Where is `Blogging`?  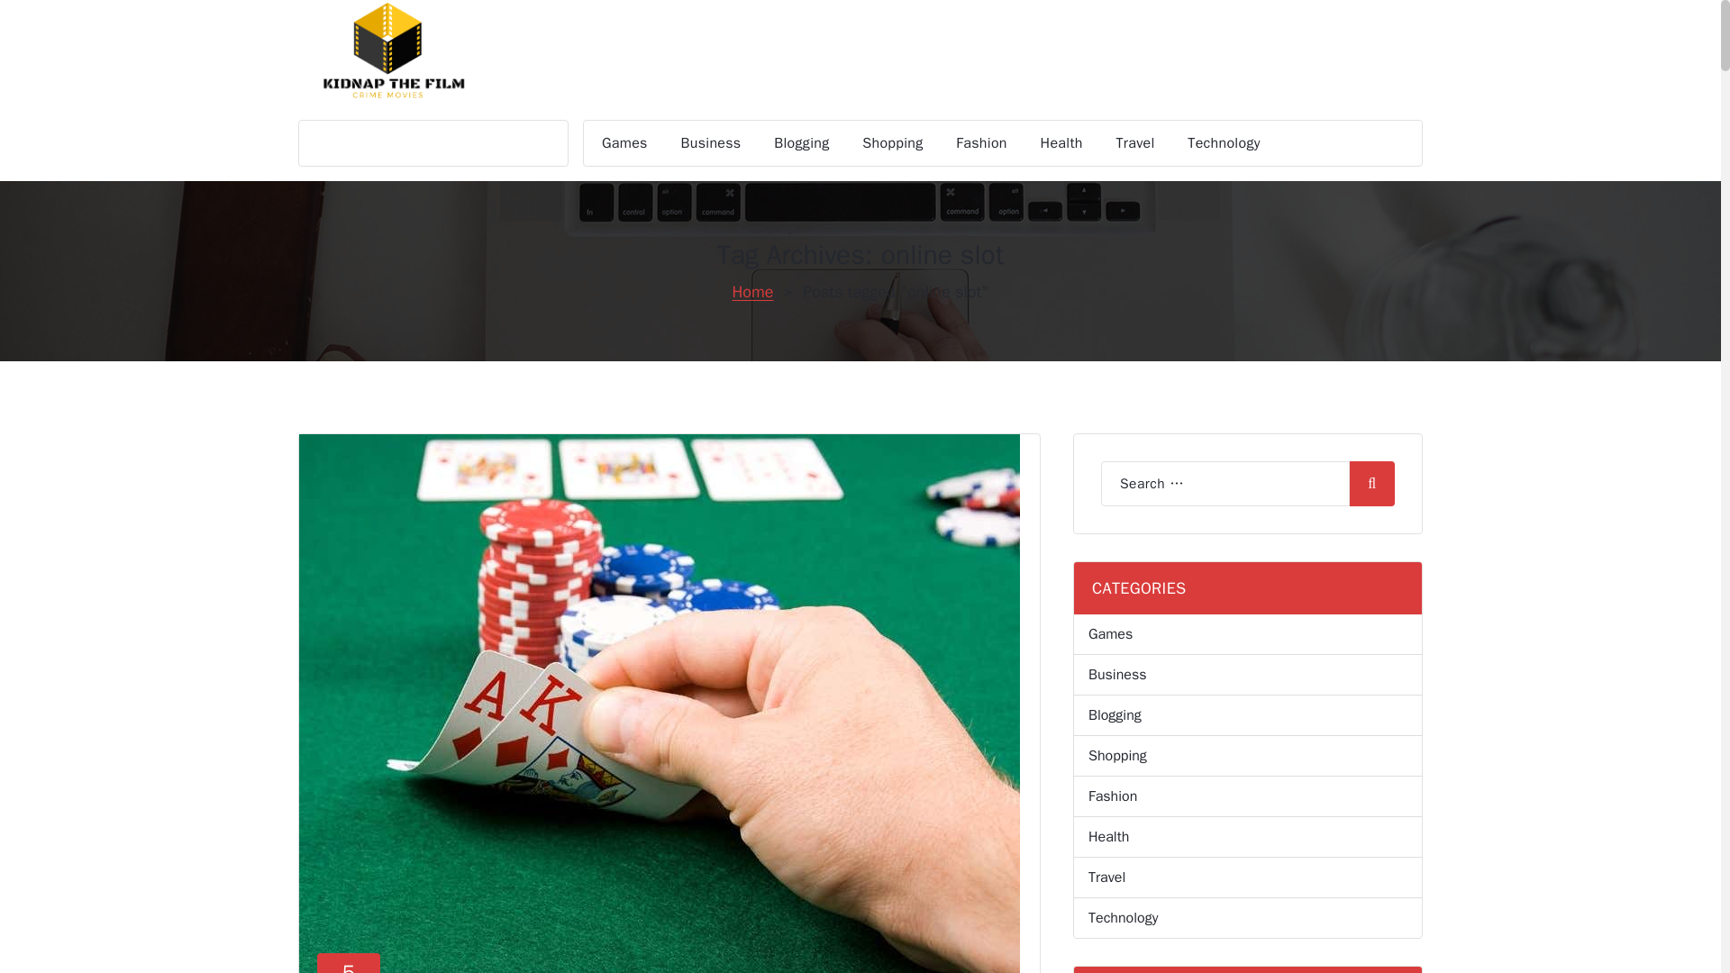 Blogging is located at coordinates (1061, 142).